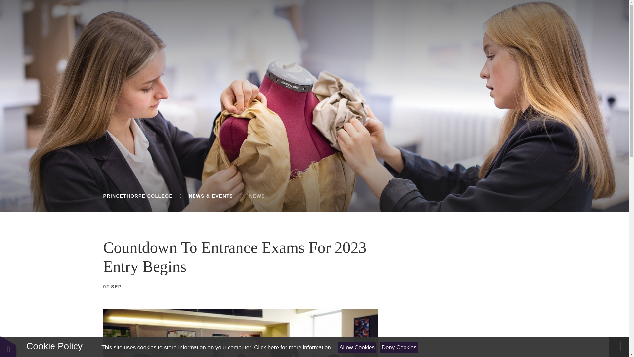  What do you see at coordinates (399, 347) in the screenshot?
I see `Deny Cookies` at bounding box center [399, 347].